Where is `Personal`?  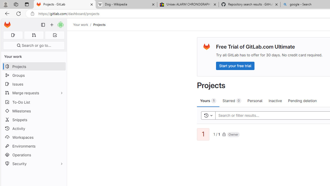
Personal is located at coordinates (255, 100).